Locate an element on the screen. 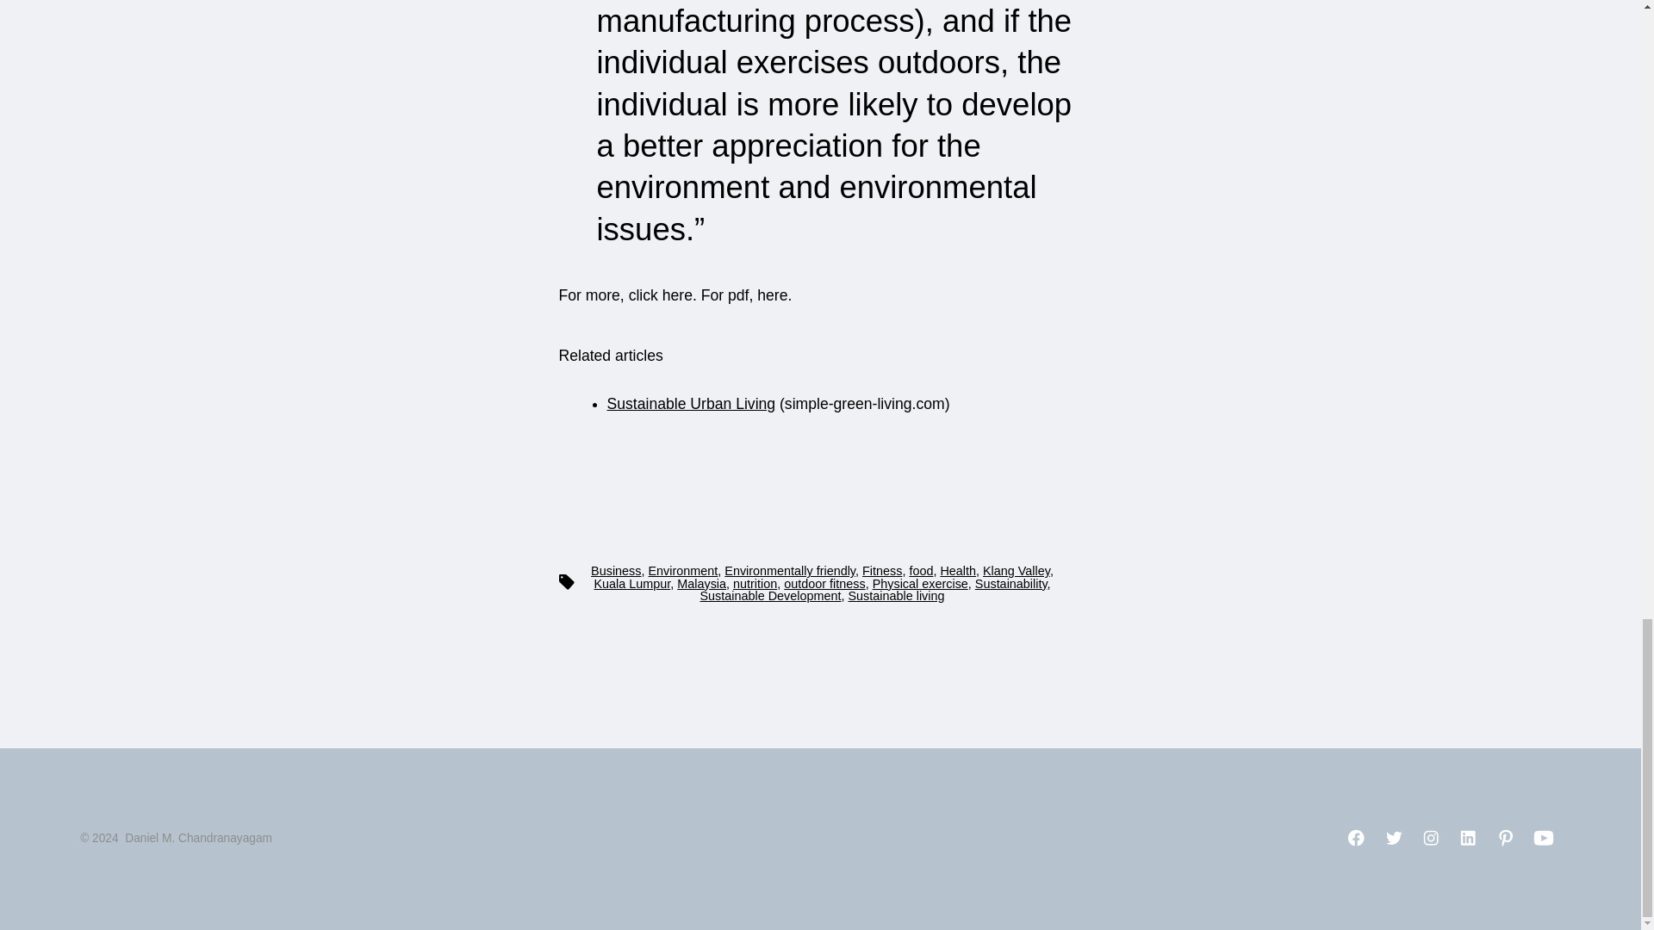 The width and height of the screenshot is (1654, 930). Klang Valley is located at coordinates (1017, 570).